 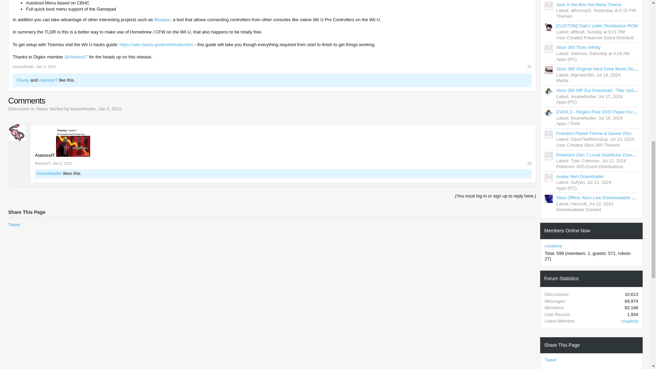 I want to click on Jan 3, 2022, so click(x=110, y=109).